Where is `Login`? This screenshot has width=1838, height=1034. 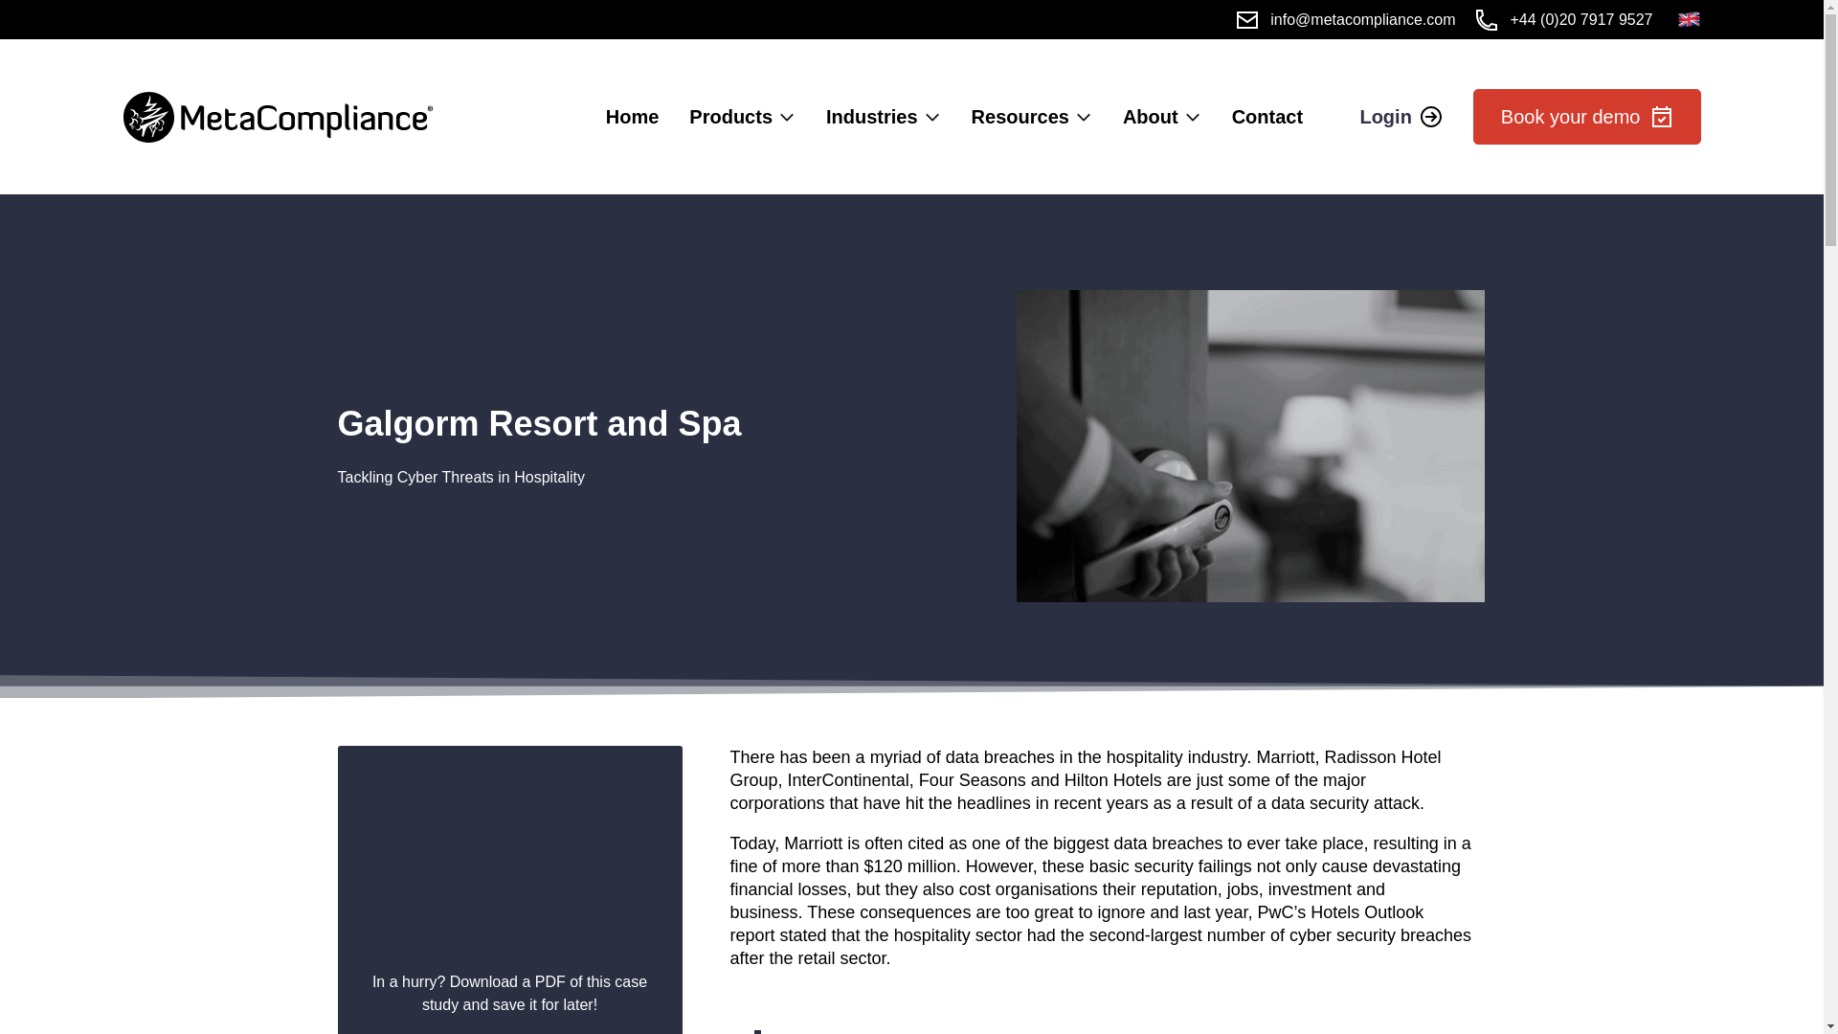
Login is located at coordinates (1400, 117).